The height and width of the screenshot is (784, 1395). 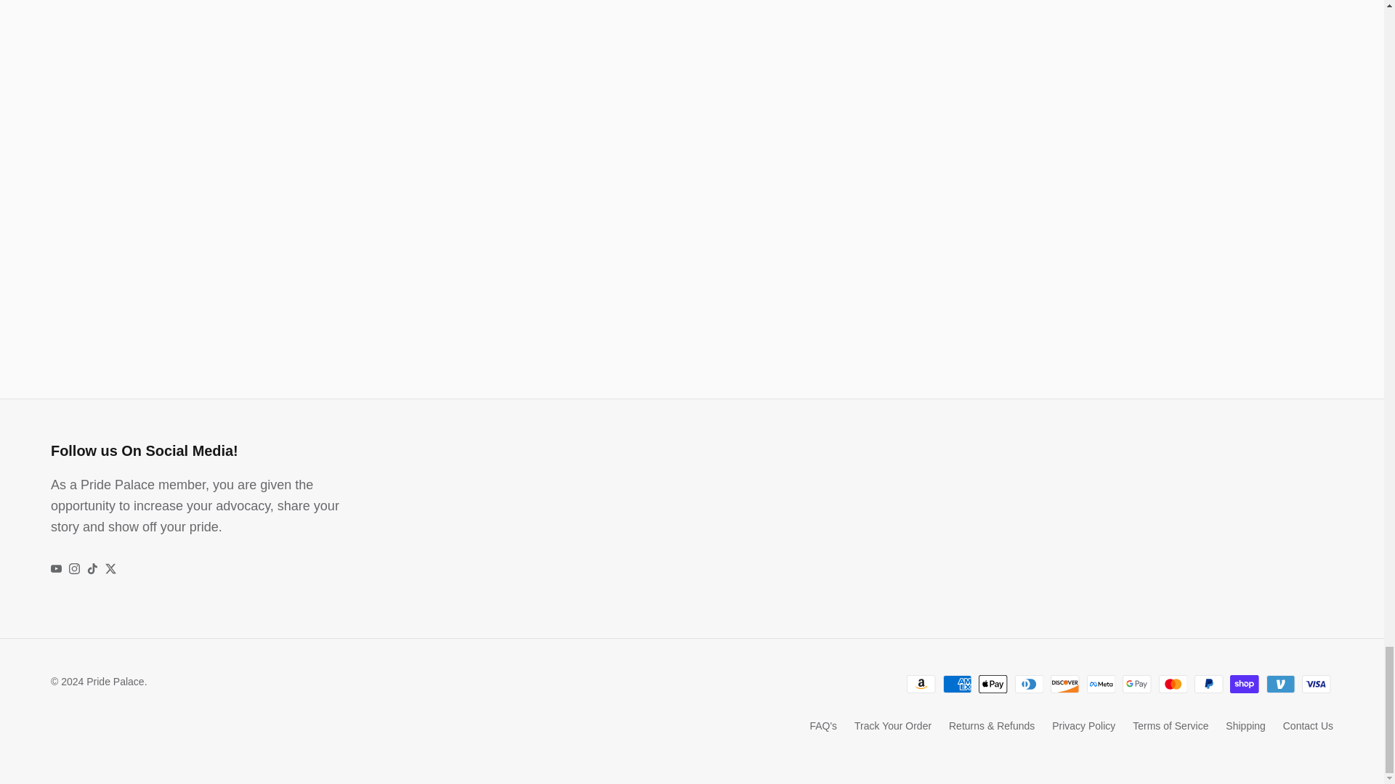 I want to click on Diners Club, so click(x=1029, y=684).